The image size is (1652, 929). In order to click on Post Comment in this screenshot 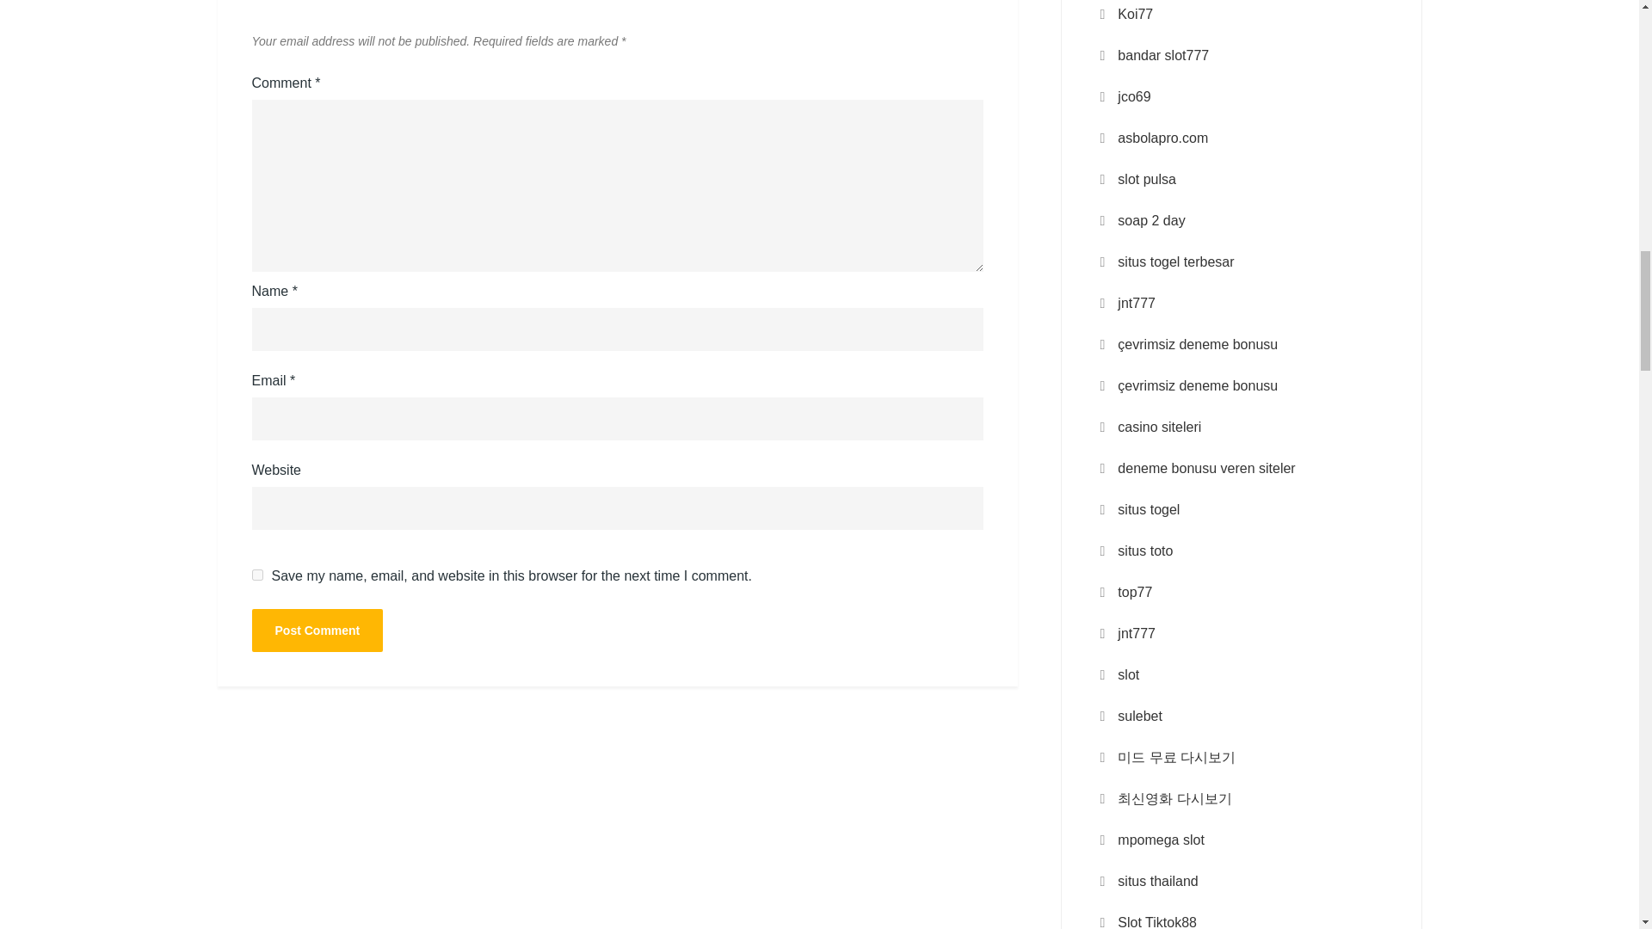, I will do `click(317, 631)`.